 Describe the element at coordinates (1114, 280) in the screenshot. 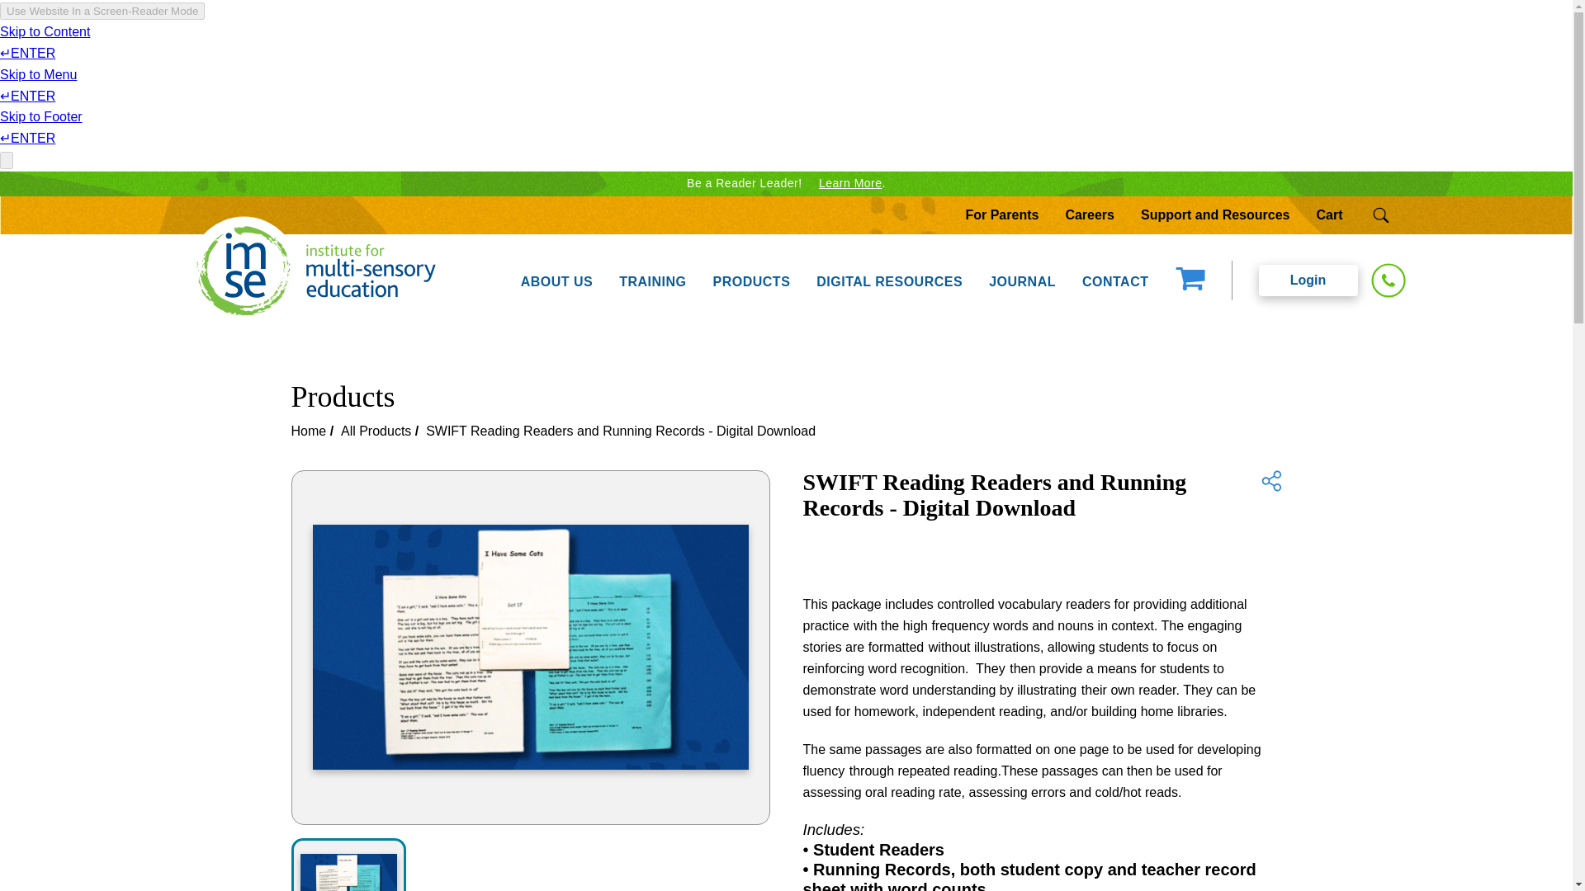

I see `CONTACT` at that location.